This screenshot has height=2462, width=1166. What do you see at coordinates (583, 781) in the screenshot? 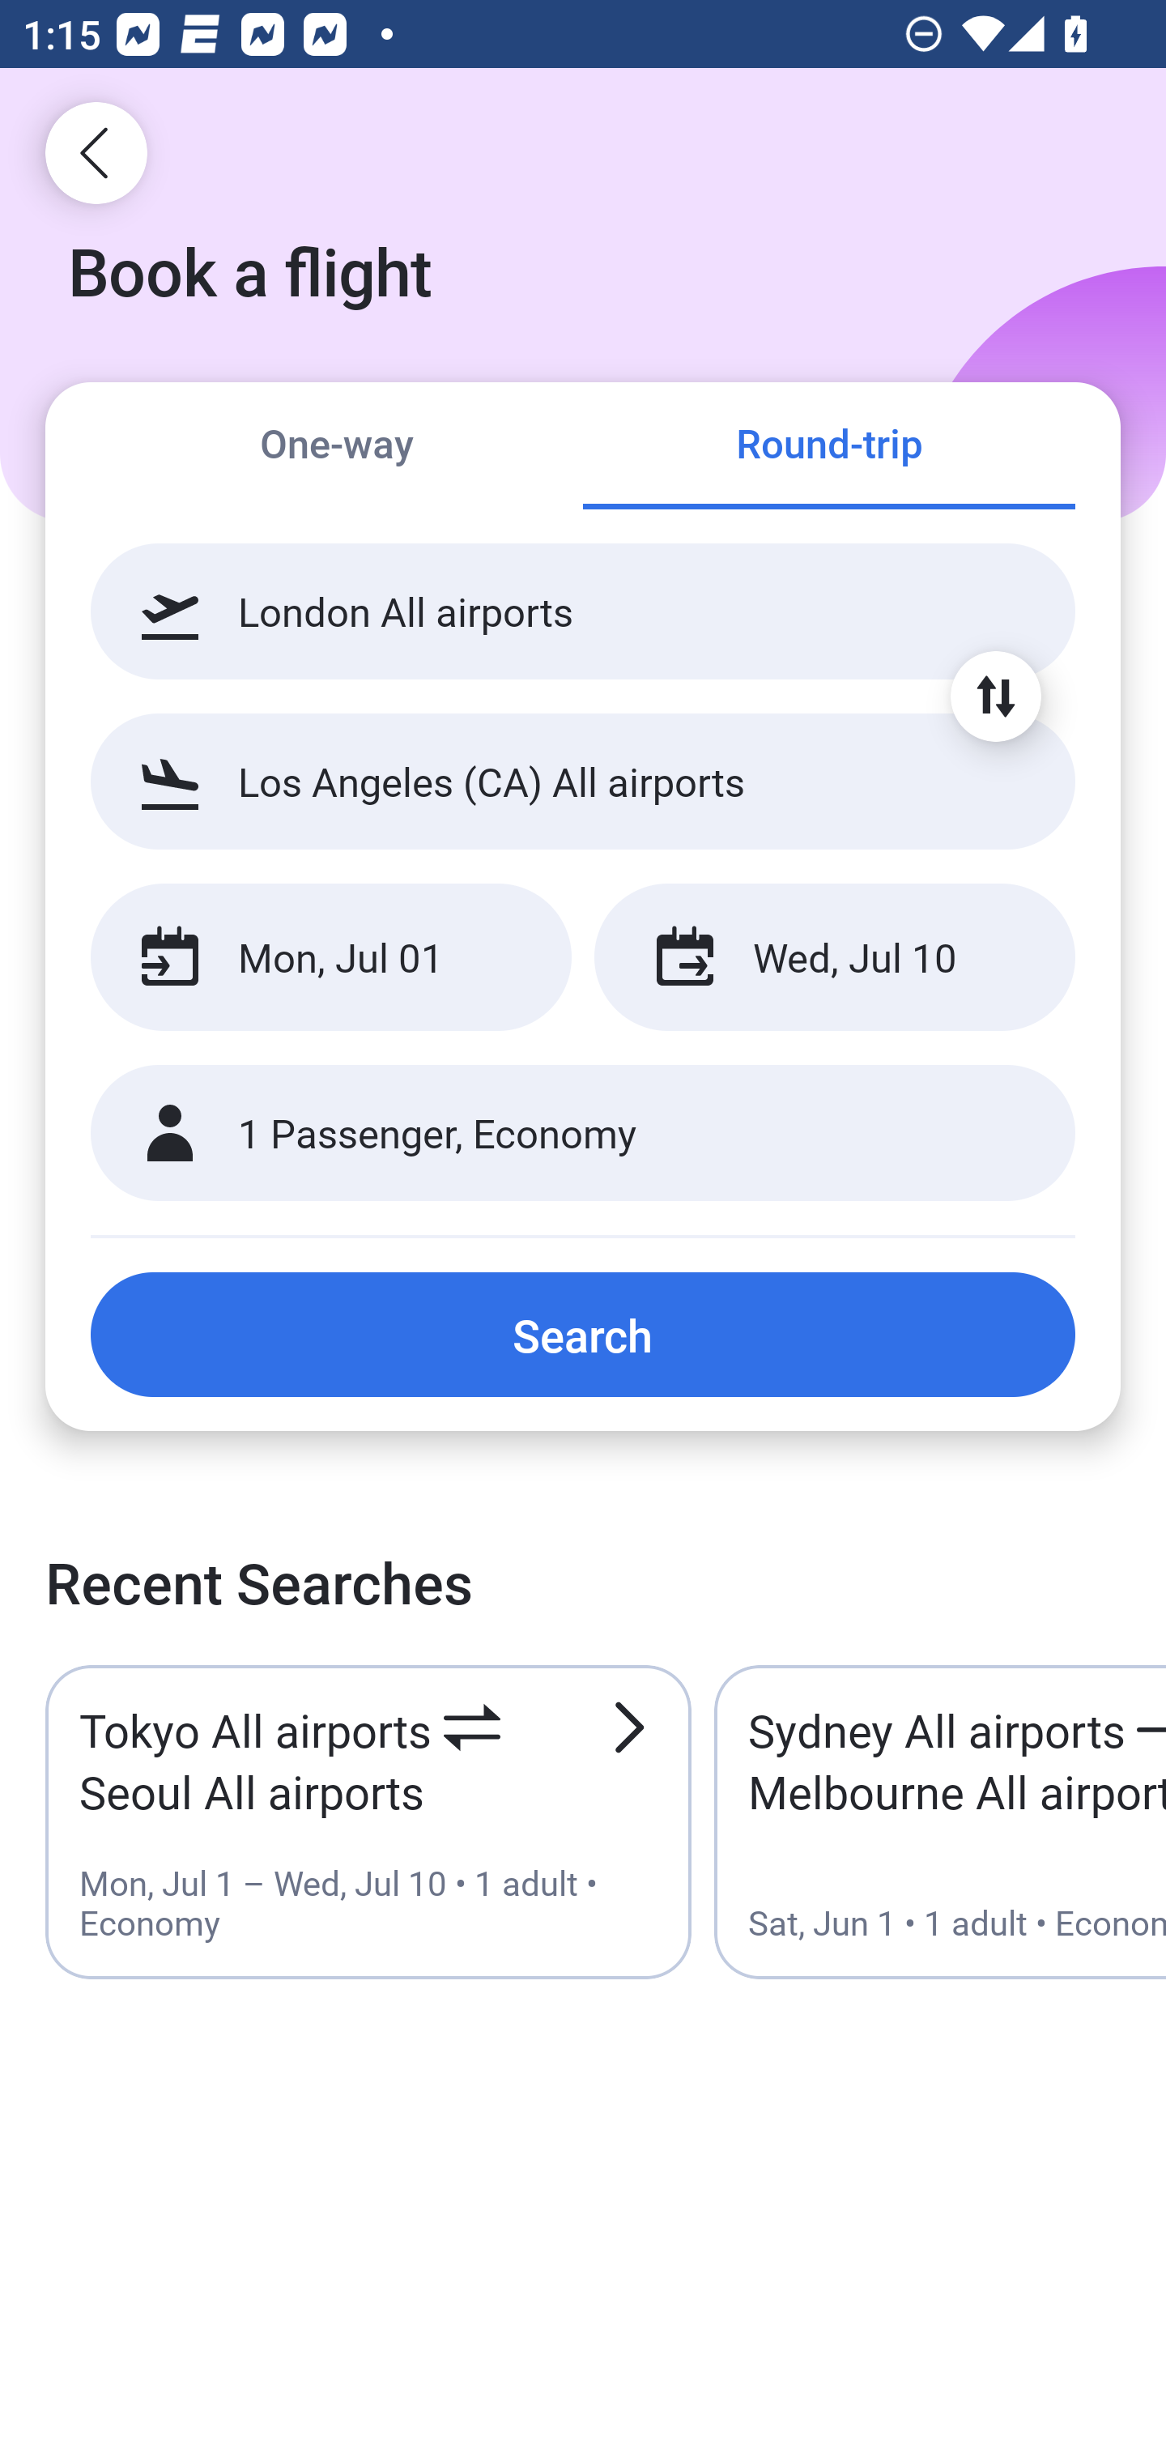
I see `Los Angeles (CA) All airports` at bounding box center [583, 781].